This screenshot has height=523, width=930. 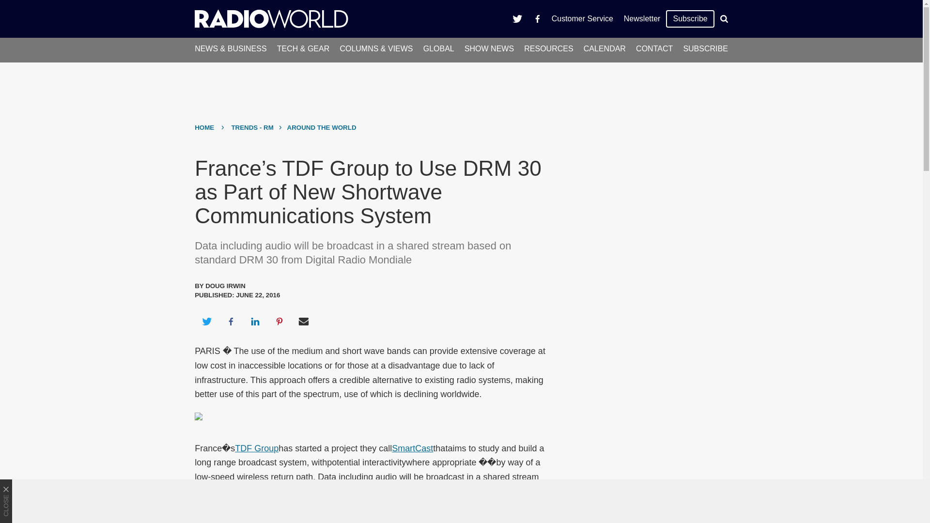 What do you see at coordinates (582, 18) in the screenshot?
I see `Customer Service` at bounding box center [582, 18].